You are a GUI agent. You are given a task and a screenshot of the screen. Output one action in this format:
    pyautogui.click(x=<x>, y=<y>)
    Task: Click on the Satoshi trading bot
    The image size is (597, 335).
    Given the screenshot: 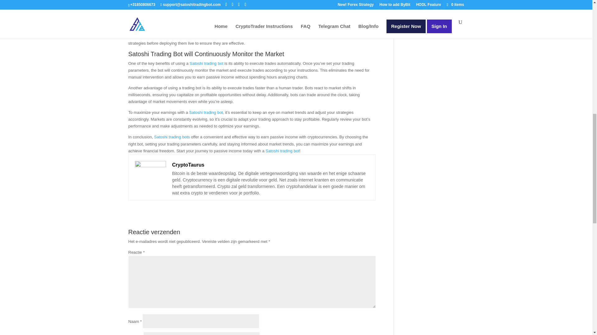 What is the action you would take?
    pyautogui.click(x=282, y=151)
    